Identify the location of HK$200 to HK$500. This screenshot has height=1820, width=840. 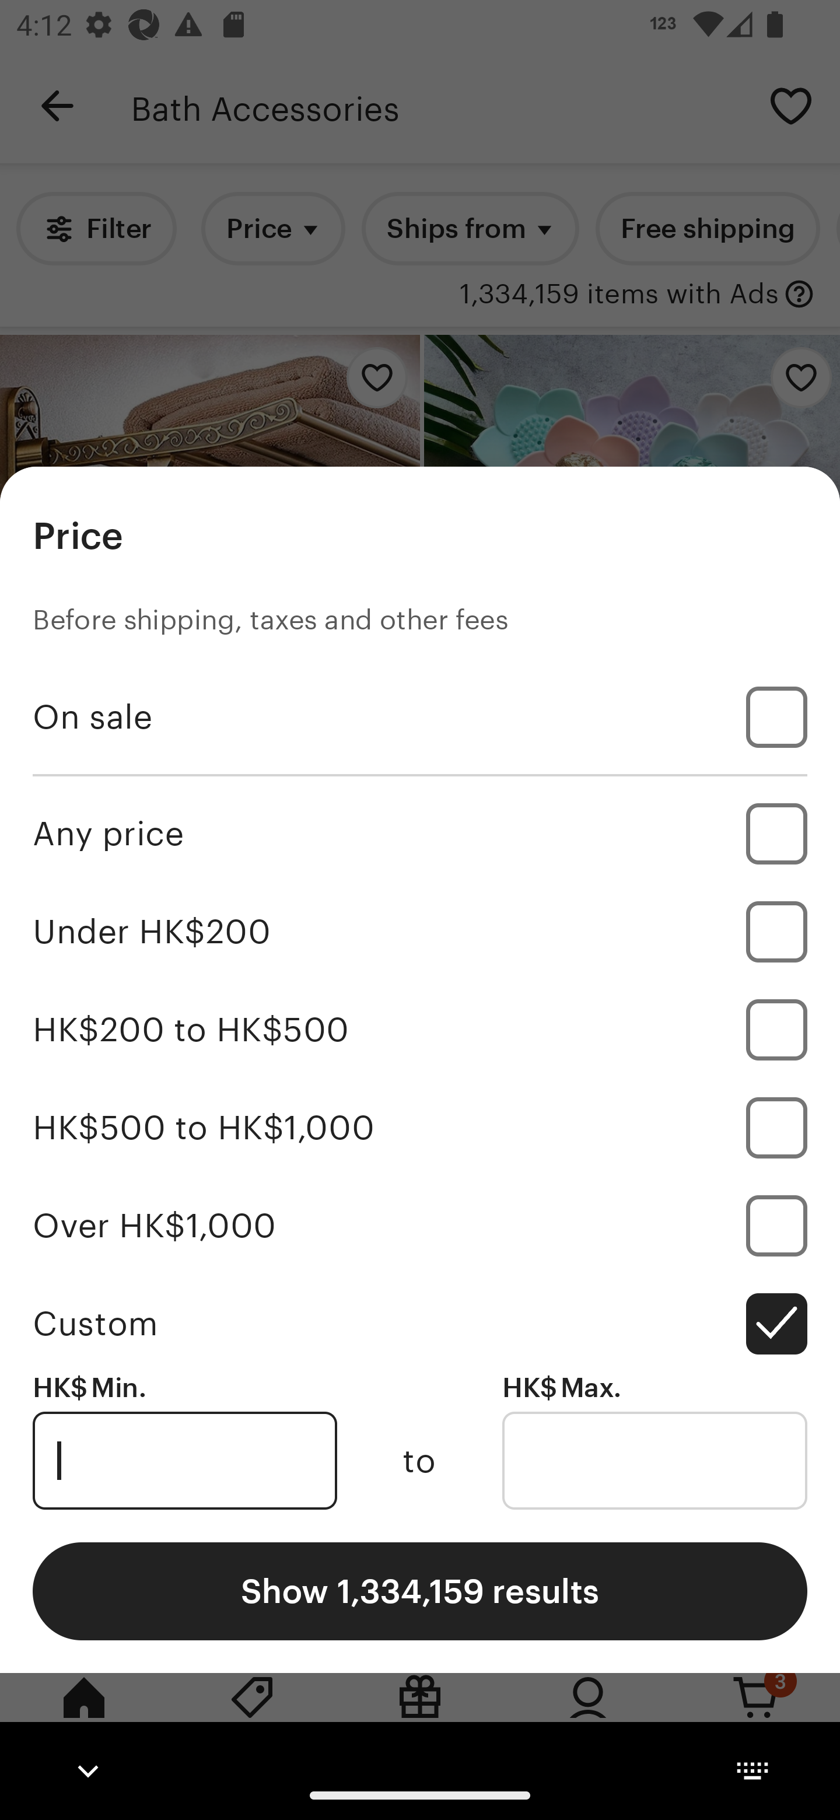
(420, 1030).